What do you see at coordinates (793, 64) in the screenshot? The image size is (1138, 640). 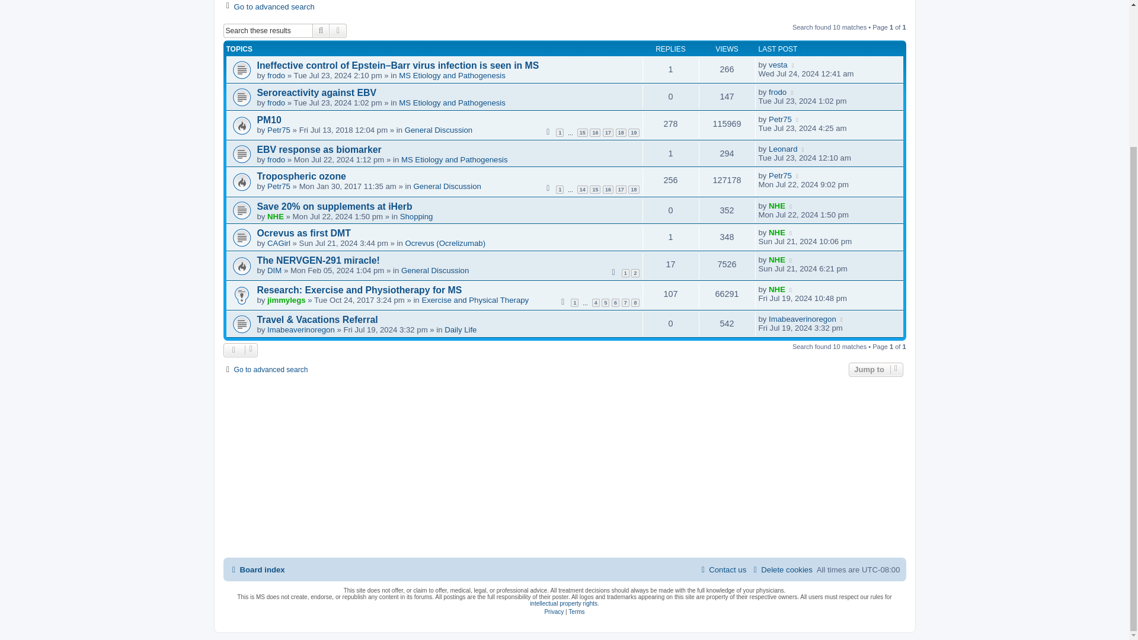 I see `Go to last post` at bounding box center [793, 64].